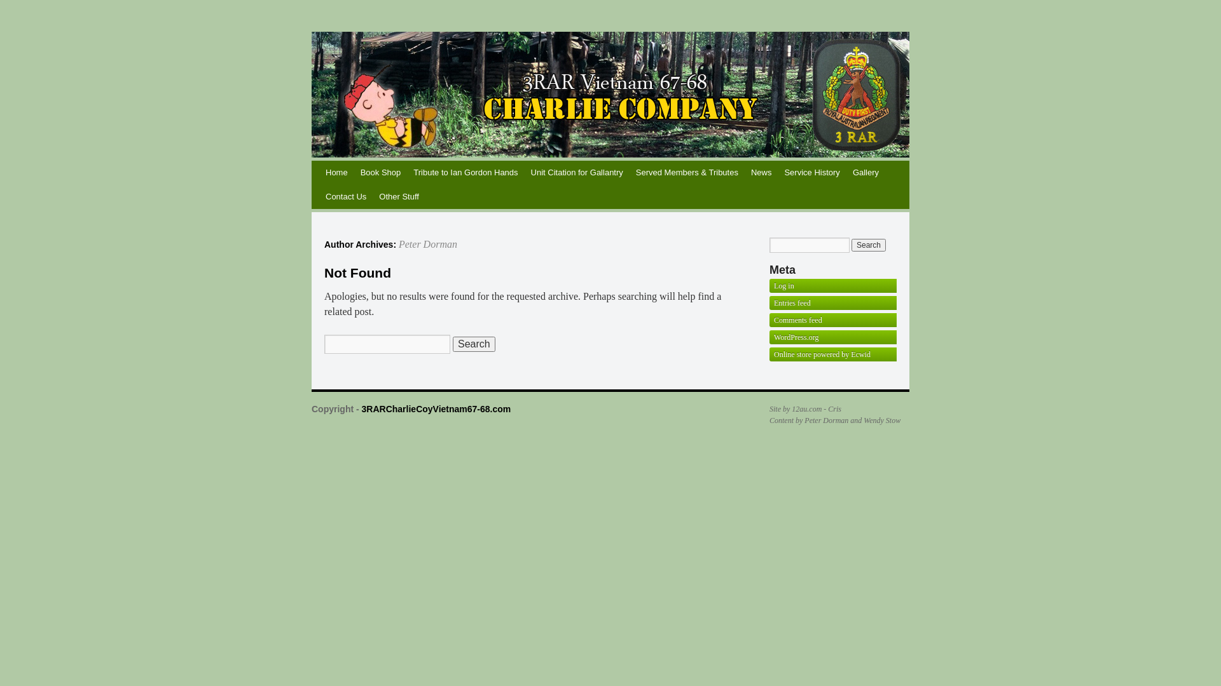 The image size is (1221, 686). What do you see at coordinates (466, 173) in the screenshot?
I see `Tribute to Ian Gordon Hands` at bounding box center [466, 173].